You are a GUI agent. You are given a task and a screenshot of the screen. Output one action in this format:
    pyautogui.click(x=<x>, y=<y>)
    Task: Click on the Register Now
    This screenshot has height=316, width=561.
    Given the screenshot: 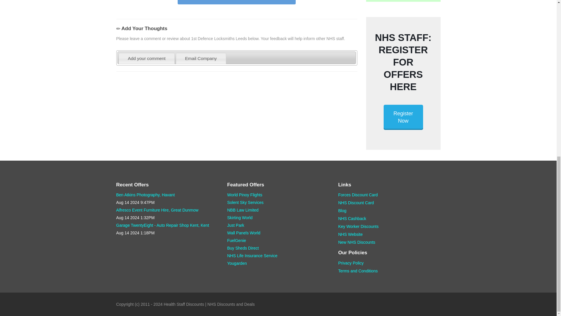 What is the action you would take?
    pyautogui.click(x=403, y=117)
    